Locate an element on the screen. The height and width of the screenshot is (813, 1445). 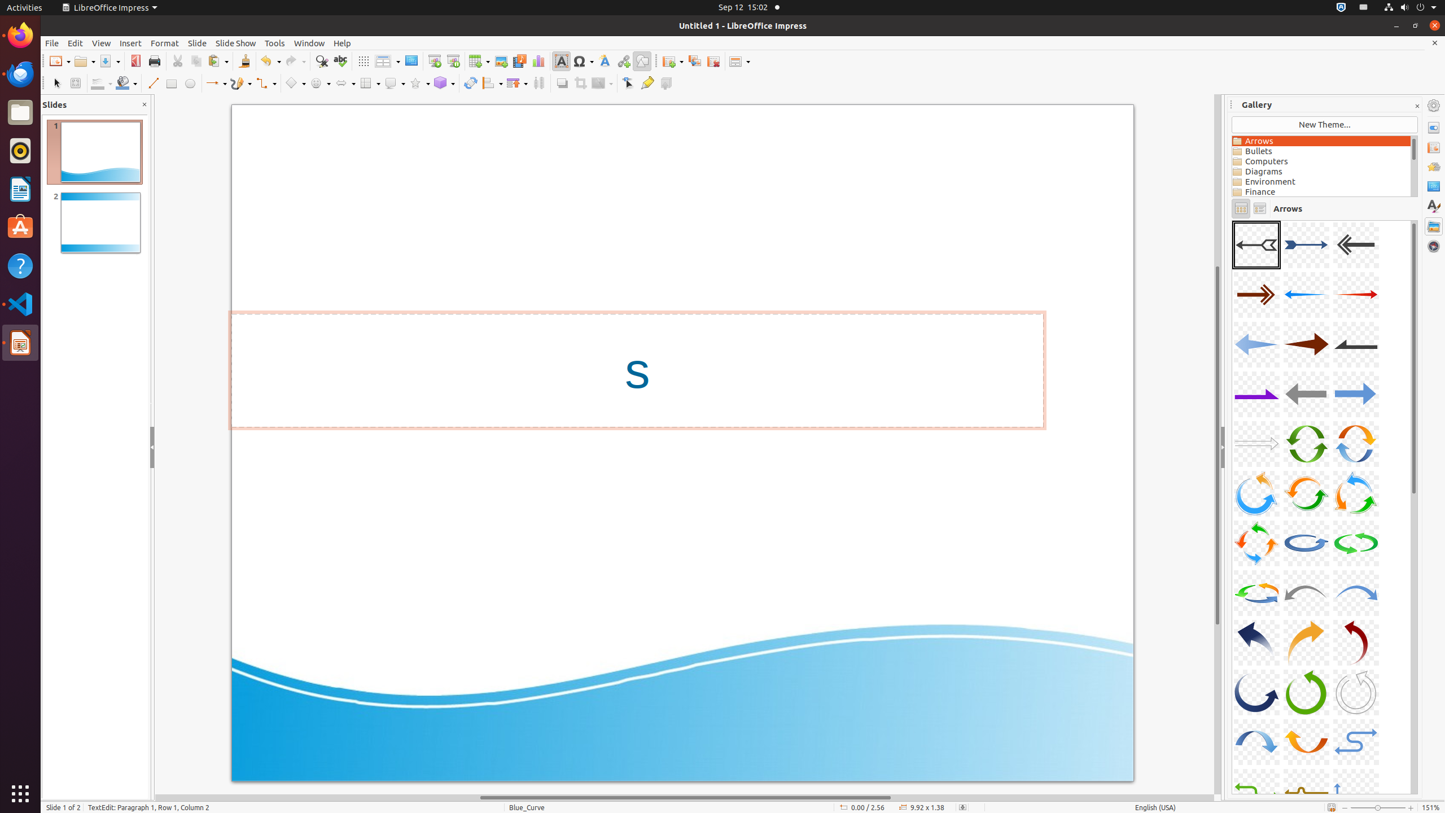
Slide is located at coordinates (198, 43).